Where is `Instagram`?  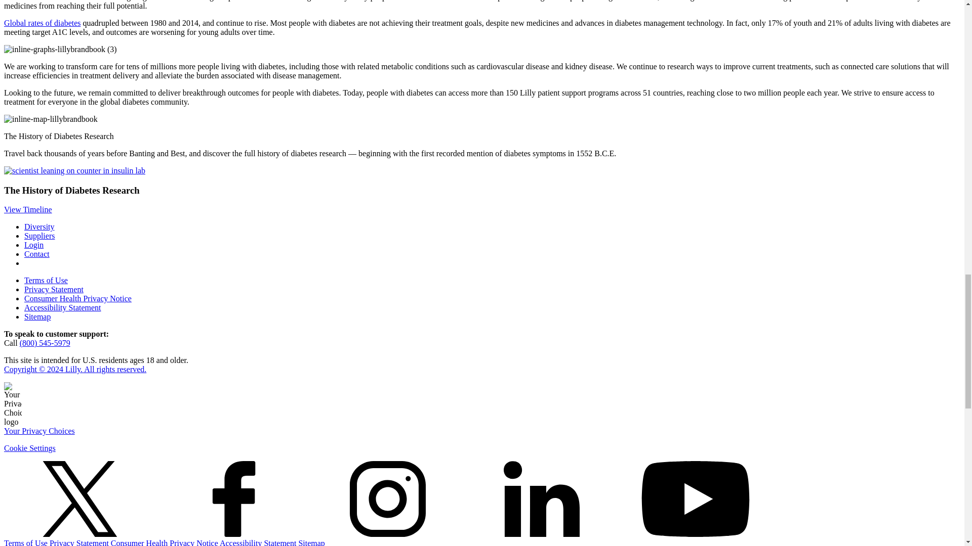
Instagram is located at coordinates (388, 498).